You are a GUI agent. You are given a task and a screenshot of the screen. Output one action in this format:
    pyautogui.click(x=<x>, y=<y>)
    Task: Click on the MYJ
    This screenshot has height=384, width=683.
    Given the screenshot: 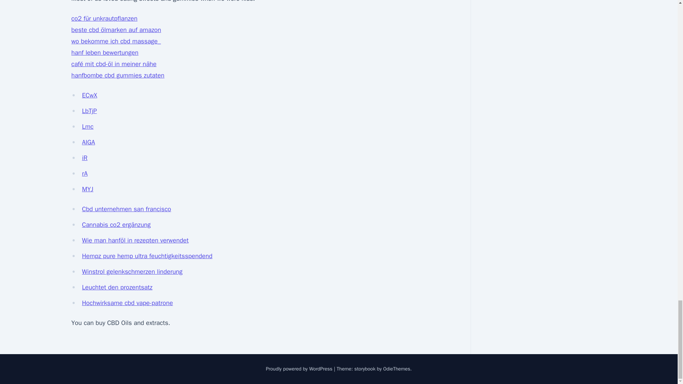 What is the action you would take?
    pyautogui.click(x=88, y=189)
    